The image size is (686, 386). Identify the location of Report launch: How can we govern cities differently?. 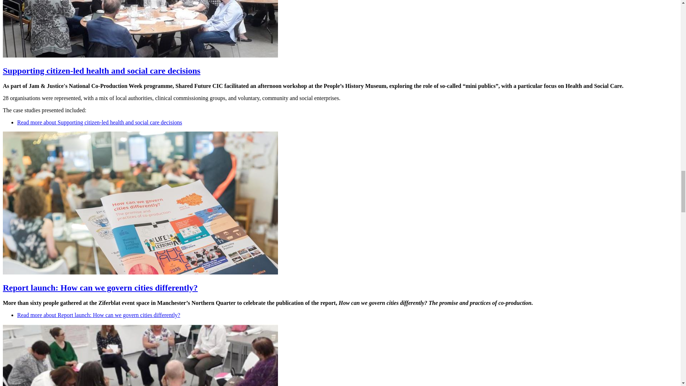
(99, 315).